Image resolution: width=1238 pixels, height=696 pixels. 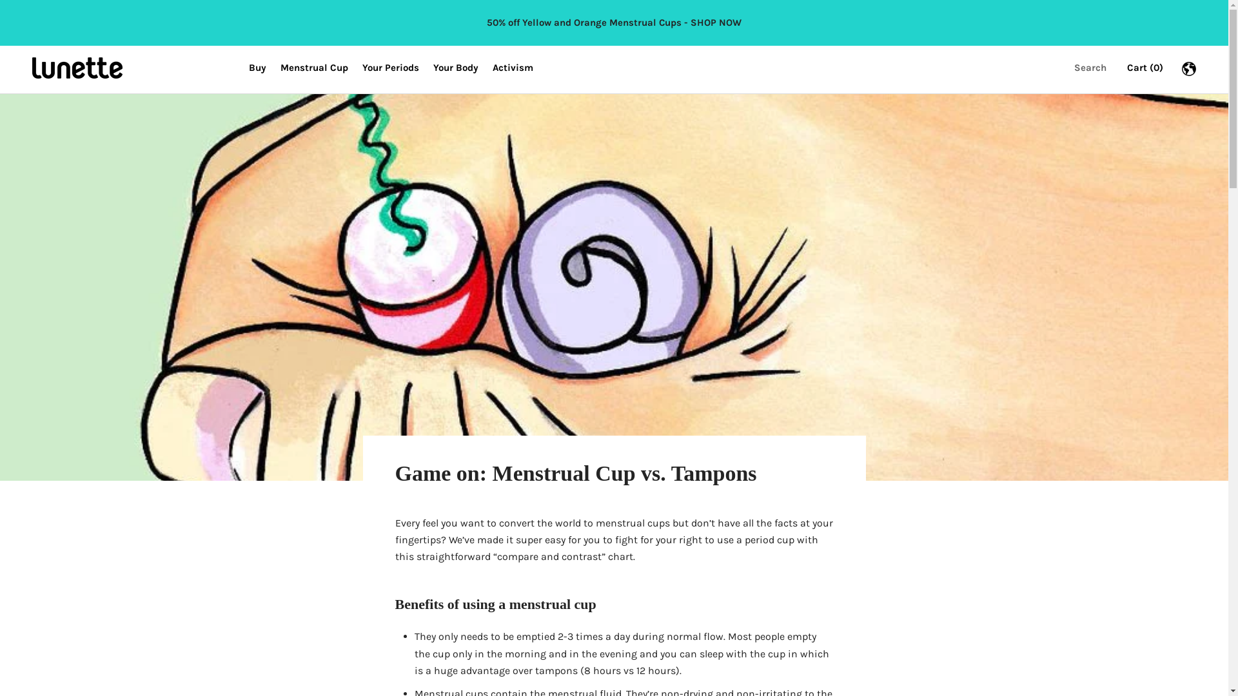 I want to click on Search, so click(x=1090, y=68).